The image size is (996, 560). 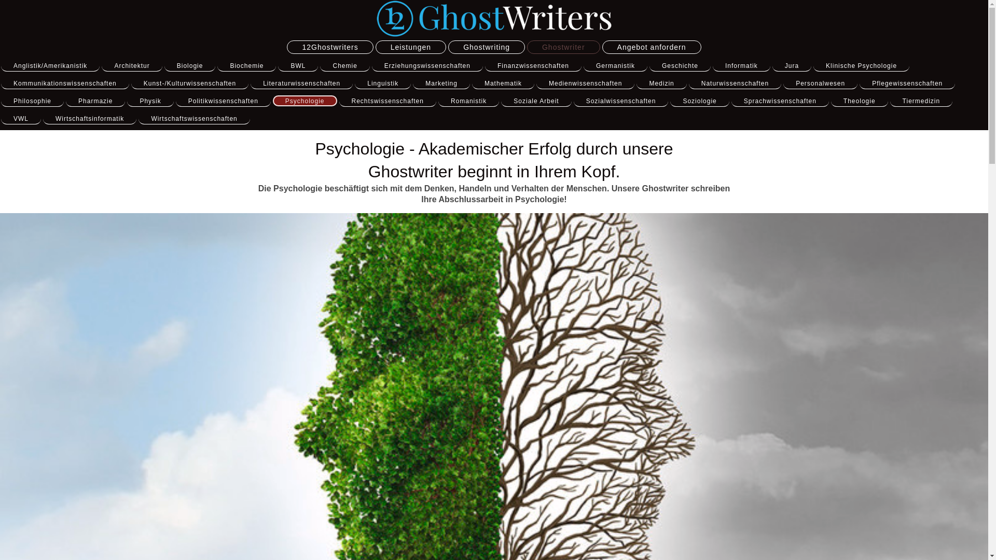 I want to click on Soziologie, so click(x=699, y=101).